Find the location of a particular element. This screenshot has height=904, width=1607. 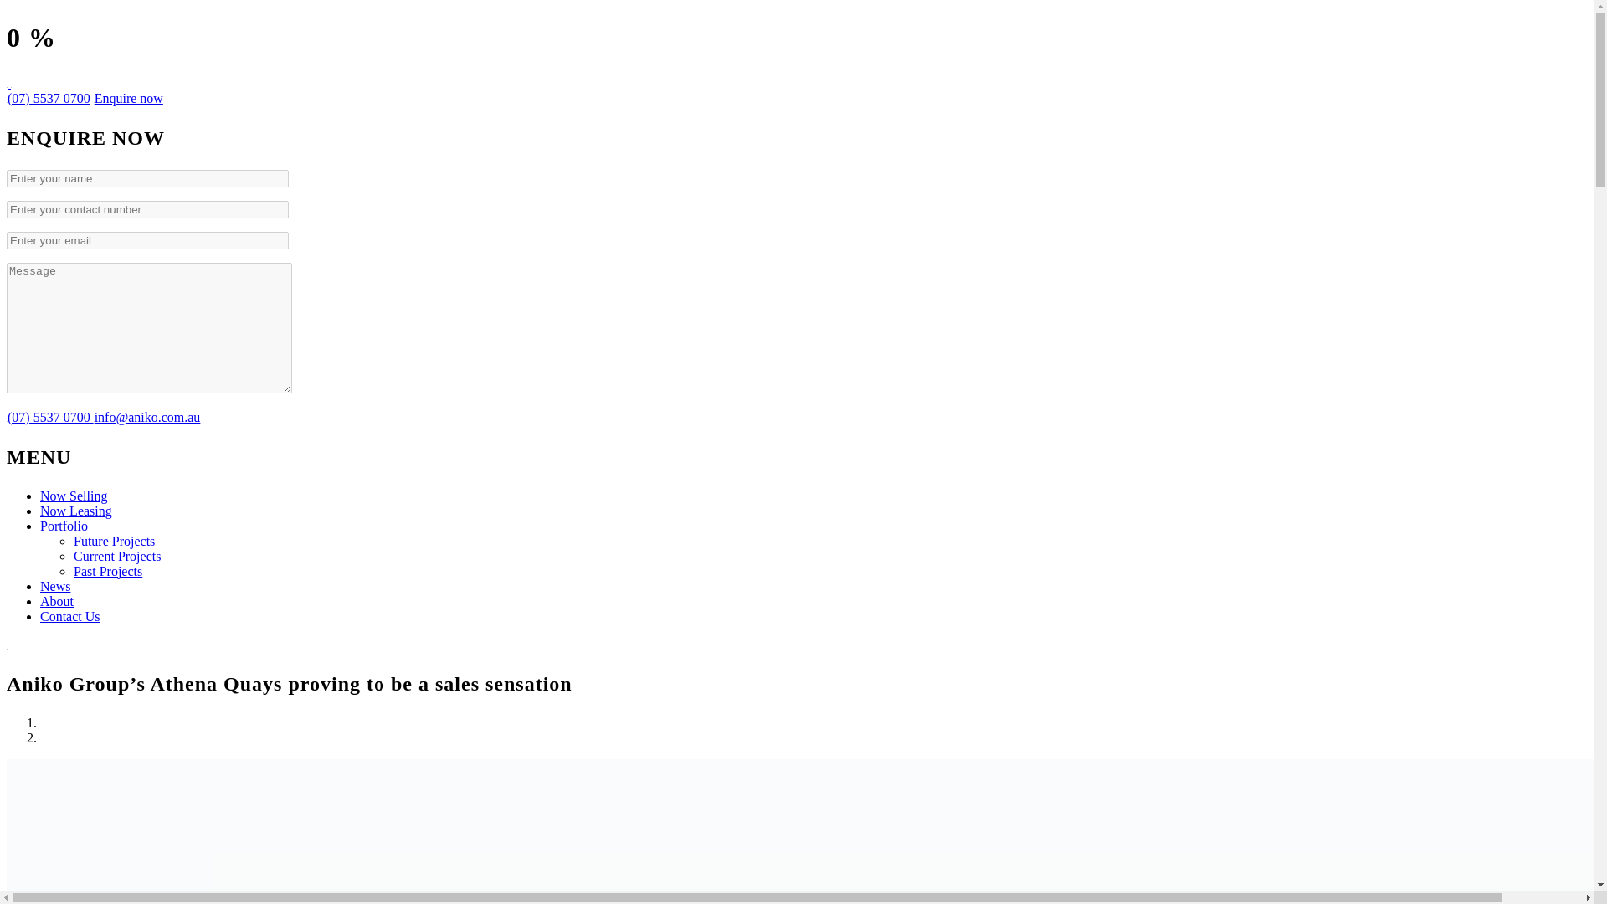

Submit is located at coordinates (23, 8).